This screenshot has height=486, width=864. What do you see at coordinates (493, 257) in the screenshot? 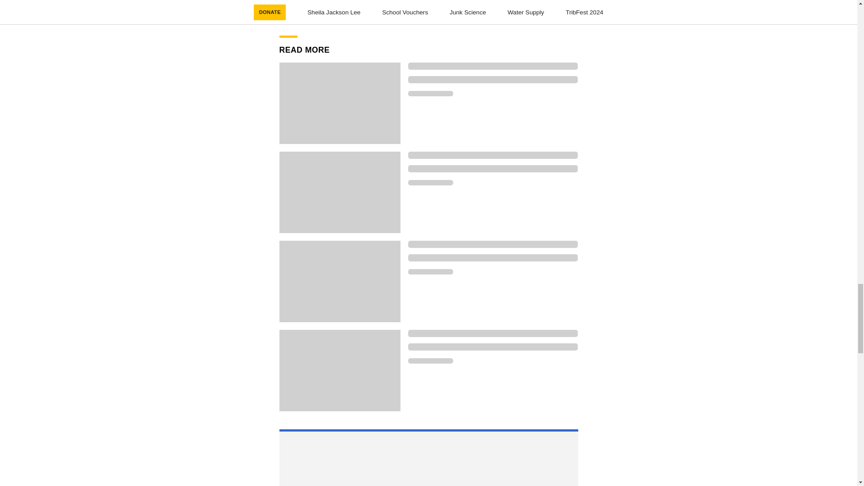
I see `Loading indicator` at bounding box center [493, 257].